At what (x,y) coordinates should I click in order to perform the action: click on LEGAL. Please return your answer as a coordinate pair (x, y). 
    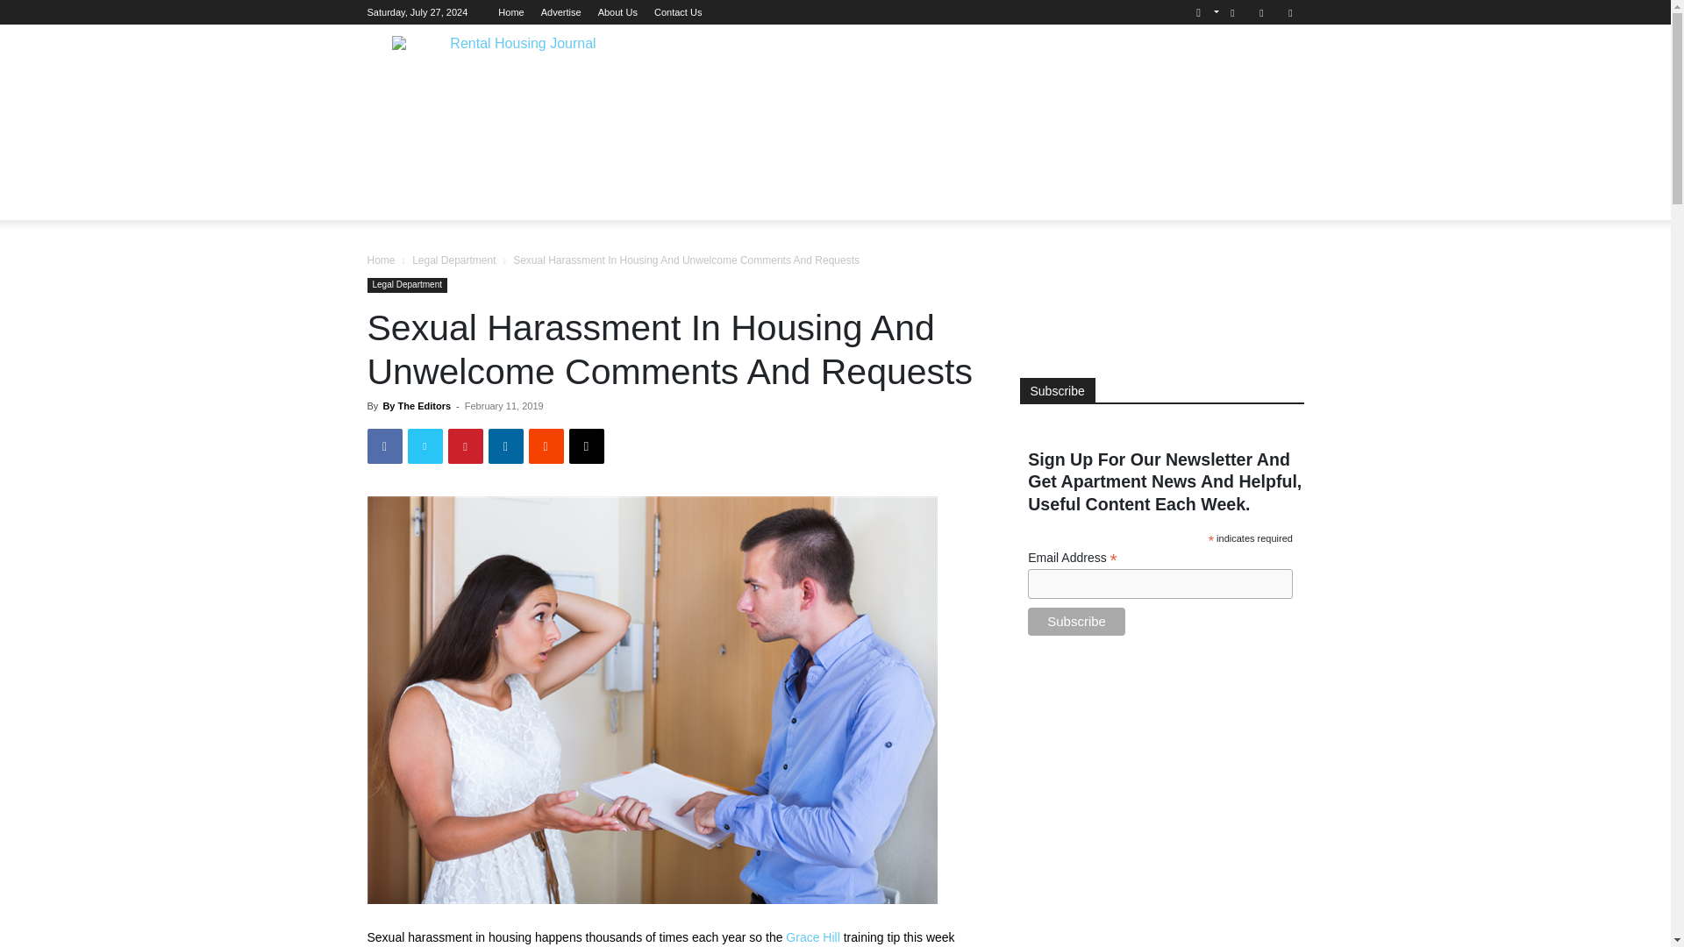
    Looking at the image, I should click on (400, 157).